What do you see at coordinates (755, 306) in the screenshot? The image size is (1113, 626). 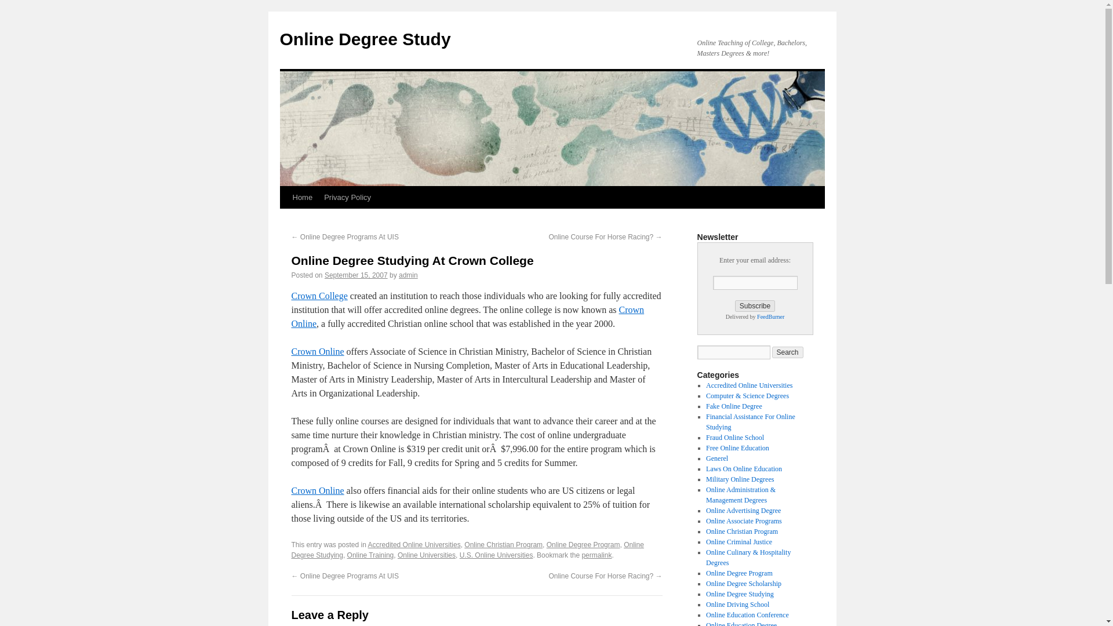 I see `Subscribe` at bounding box center [755, 306].